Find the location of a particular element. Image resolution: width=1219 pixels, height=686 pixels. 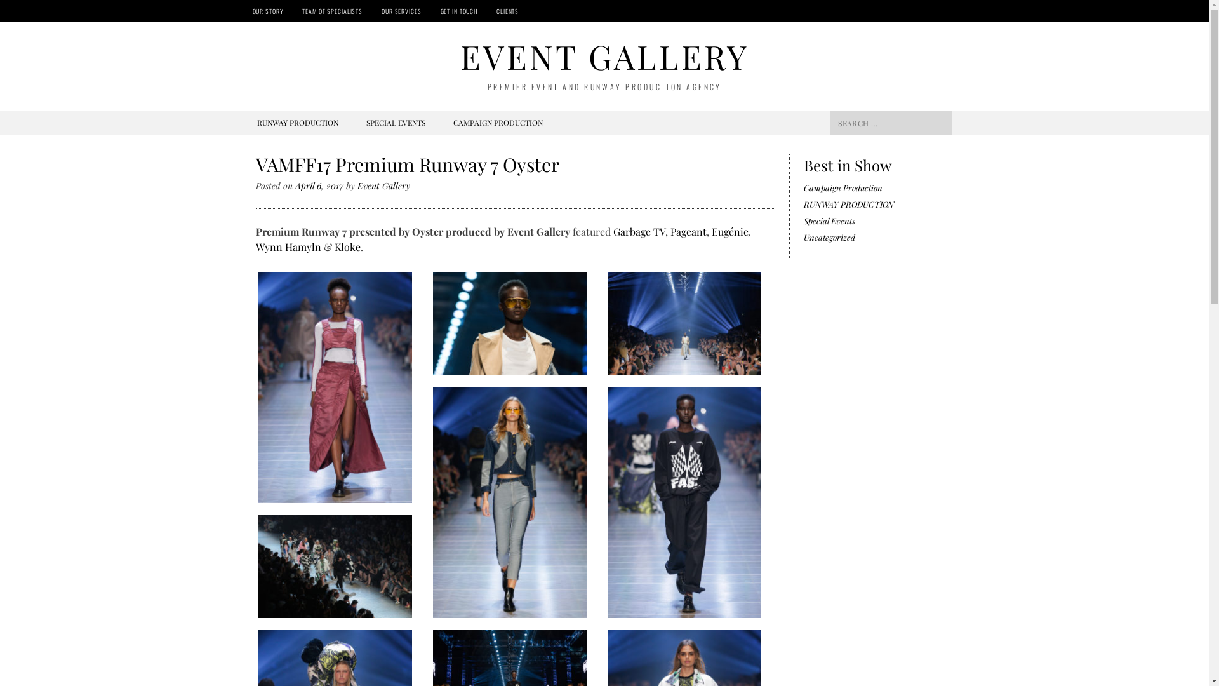

GET IN TOUCH is located at coordinates (458, 11).